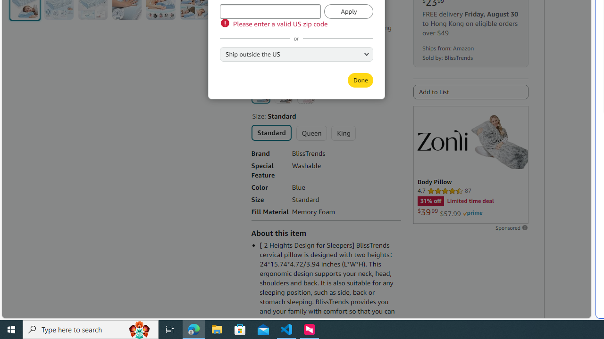  I want to click on Grey, so click(283, 94).